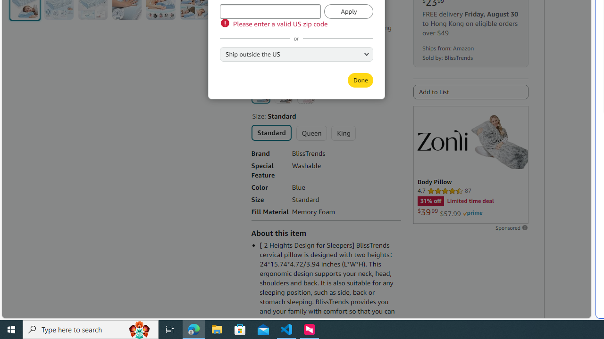  I want to click on Grey, so click(283, 94).